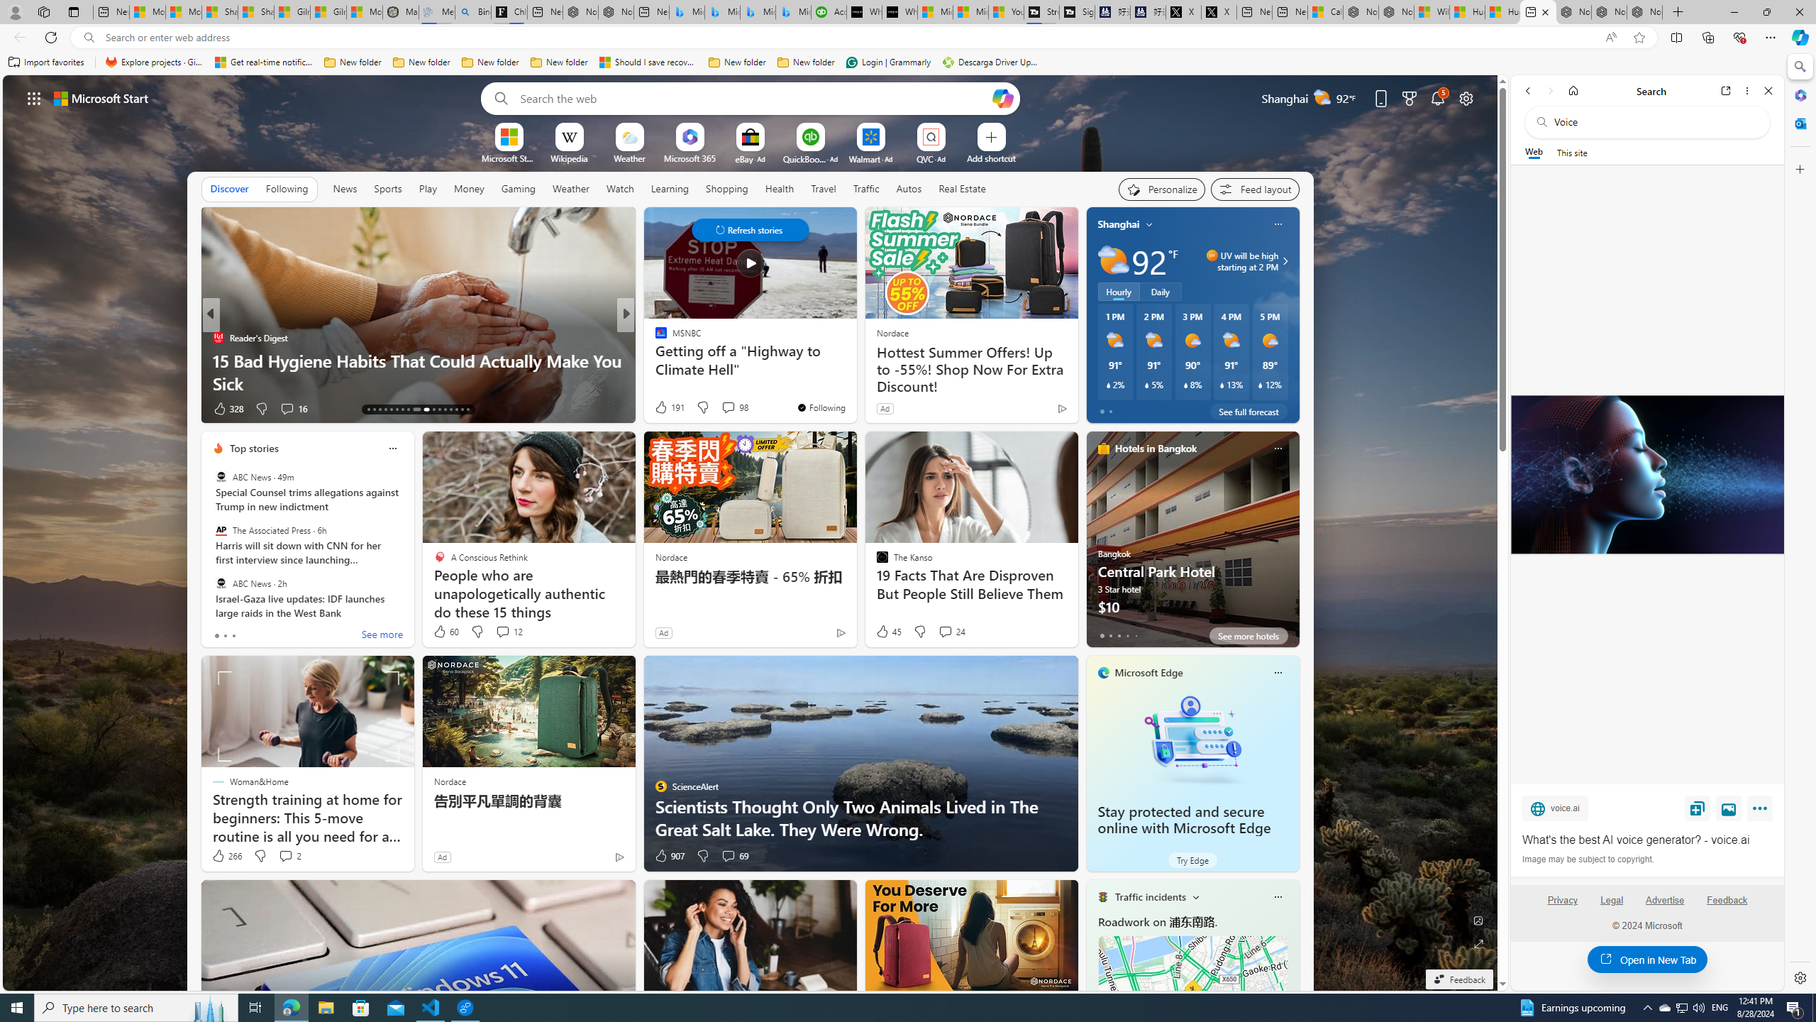 Image resolution: width=1816 pixels, height=1022 pixels. I want to click on Advertise, so click(1665, 900).